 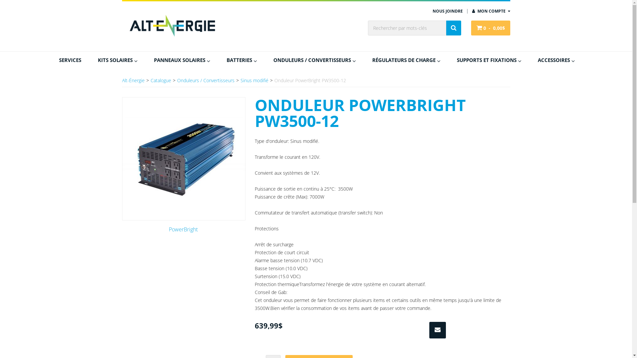 What do you see at coordinates (117, 60) in the screenshot?
I see `KITS SOLAIRES` at bounding box center [117, 60].